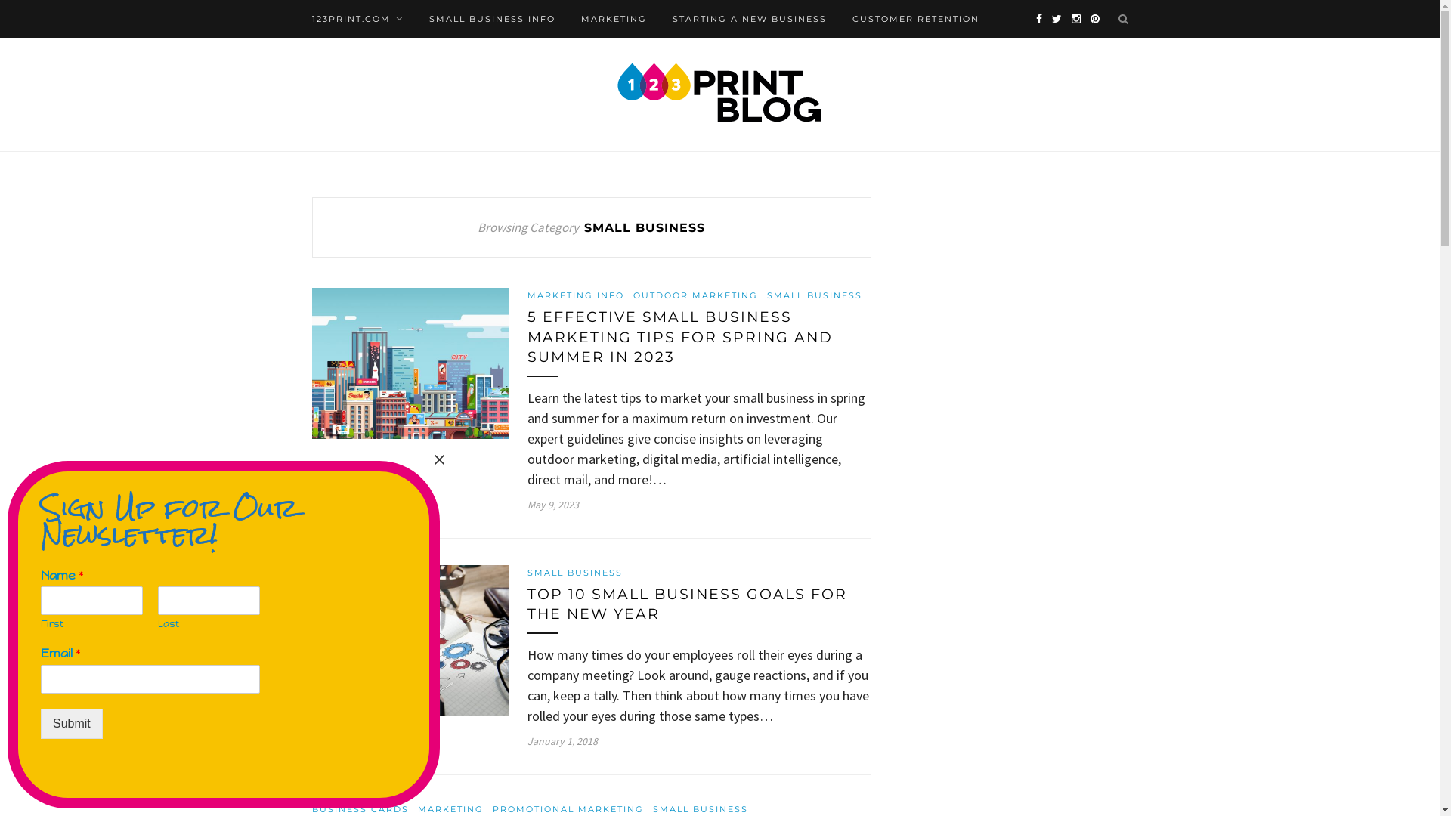 The height and width of the screenshot is (816, 1451). Describe the element at coordinates (813, 295) in the screenshot. I see `SMALL BUSINESS` at that location.